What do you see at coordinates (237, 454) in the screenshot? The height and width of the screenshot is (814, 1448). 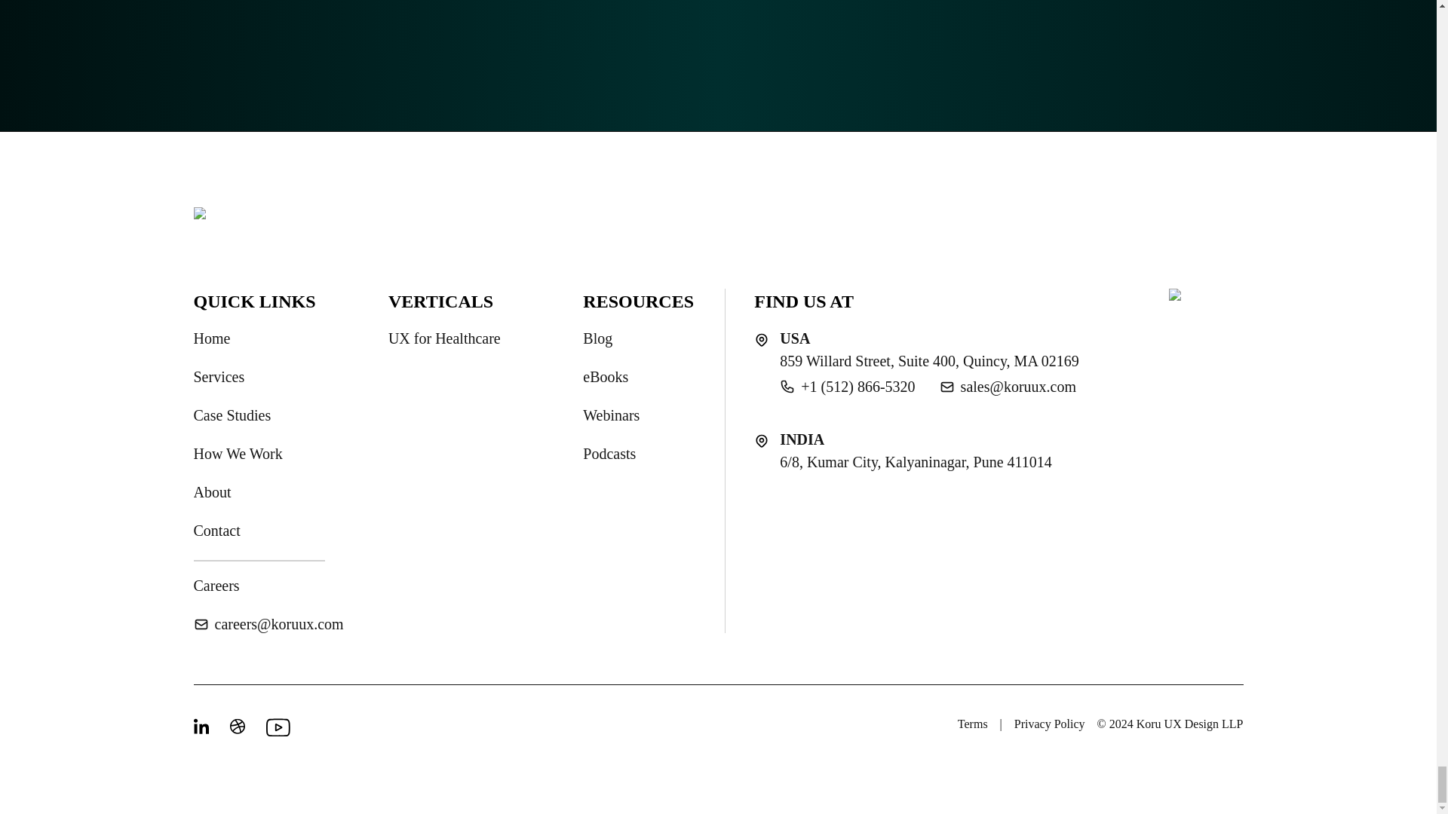 I see `How We Work` at bounding box center [237, 454].